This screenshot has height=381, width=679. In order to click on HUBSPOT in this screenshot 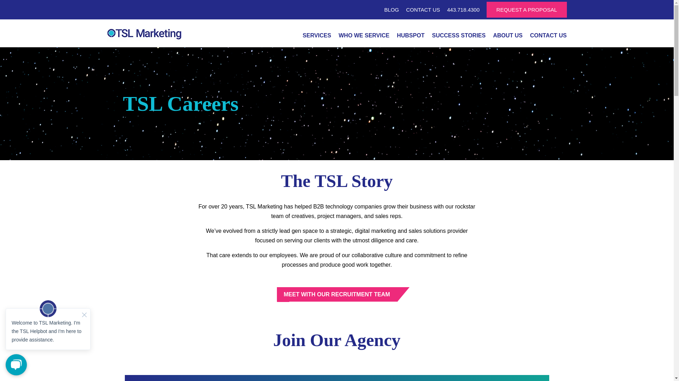, I will do `click(410, 37)`.